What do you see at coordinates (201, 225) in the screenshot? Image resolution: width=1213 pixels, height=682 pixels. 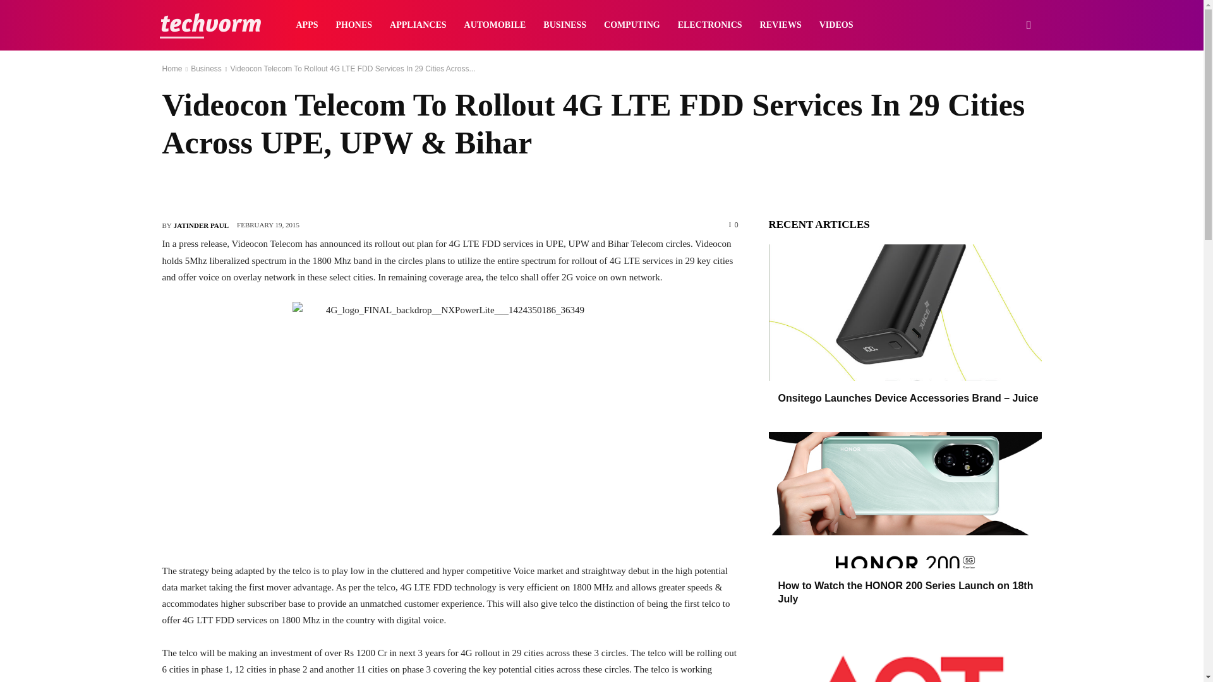 I see `JATINDER PAUL` at bounding box center [201, 225].